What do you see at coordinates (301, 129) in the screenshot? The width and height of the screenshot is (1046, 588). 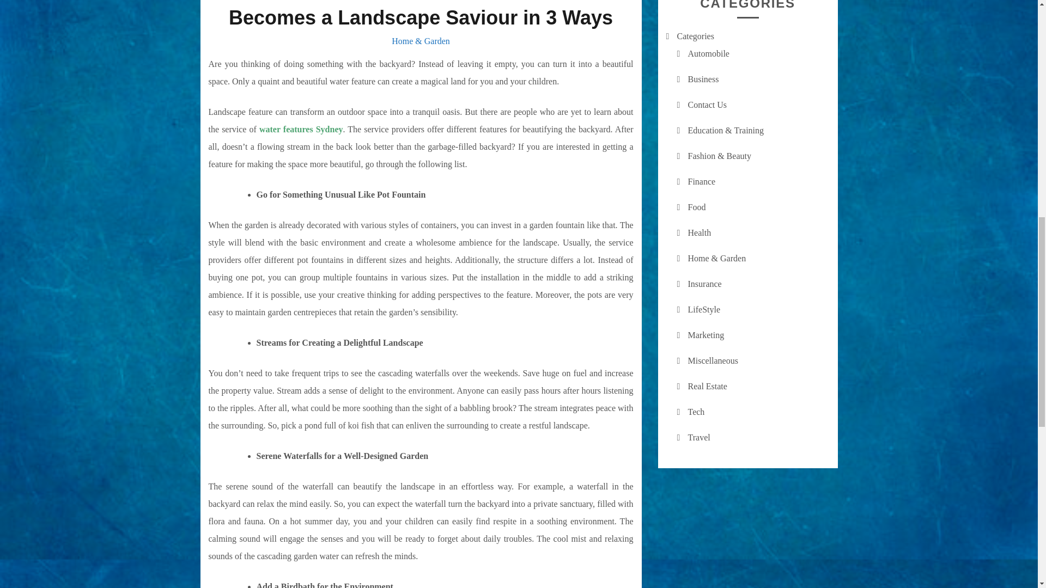 I see `water features Sydney` at bounding box center [301, 129].